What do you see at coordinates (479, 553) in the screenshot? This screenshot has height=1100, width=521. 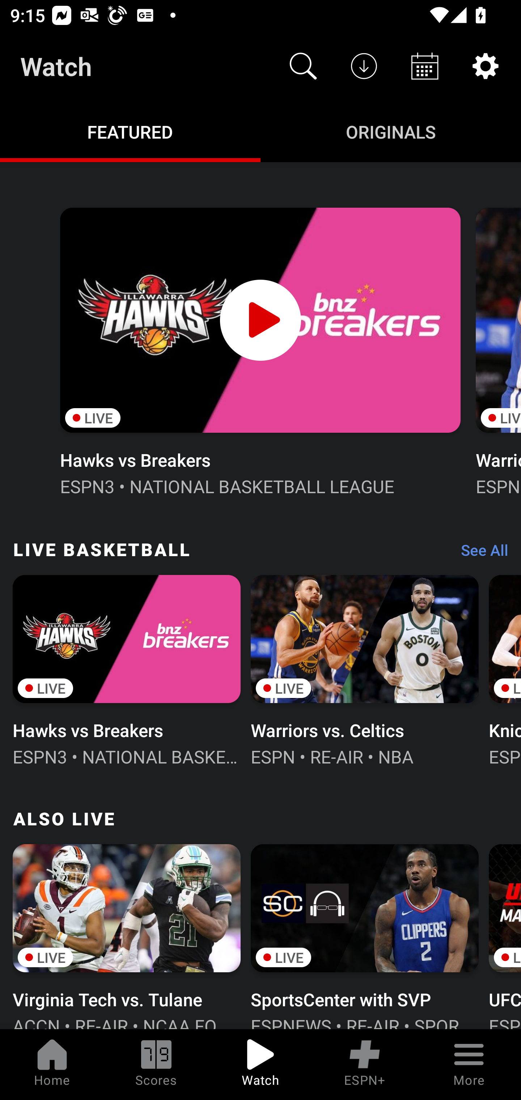 I see `See All` at bounding box center [479, 553].